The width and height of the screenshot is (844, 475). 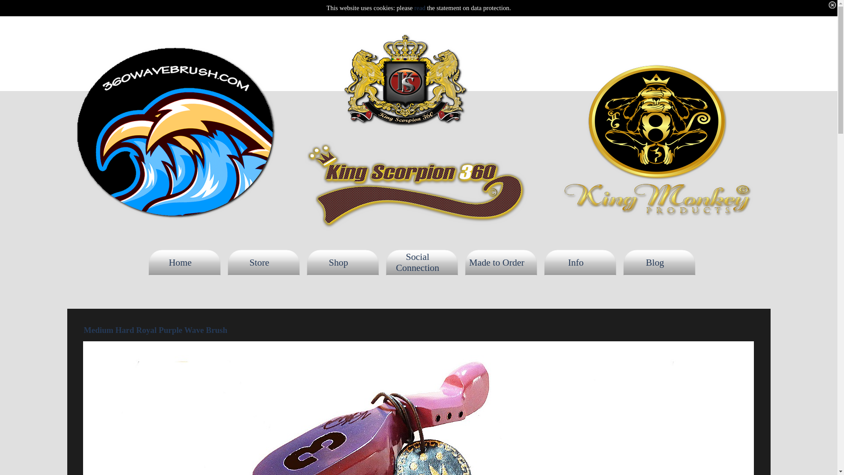 I want to click on Home, so click(x=185, y=263).